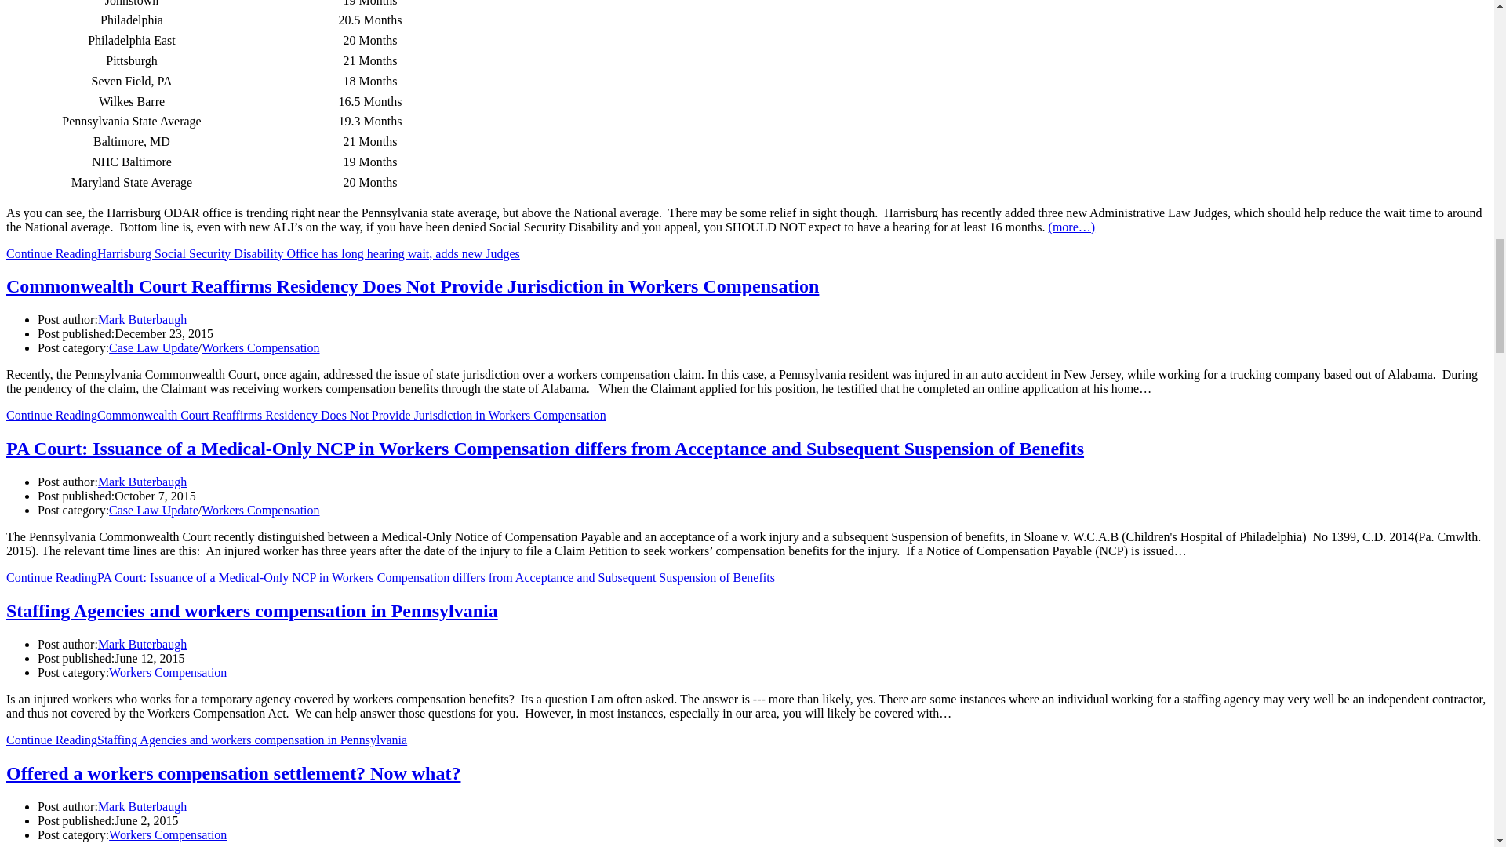  I want to click on Posts by Mark Buterbaugh, so click(142, 806).